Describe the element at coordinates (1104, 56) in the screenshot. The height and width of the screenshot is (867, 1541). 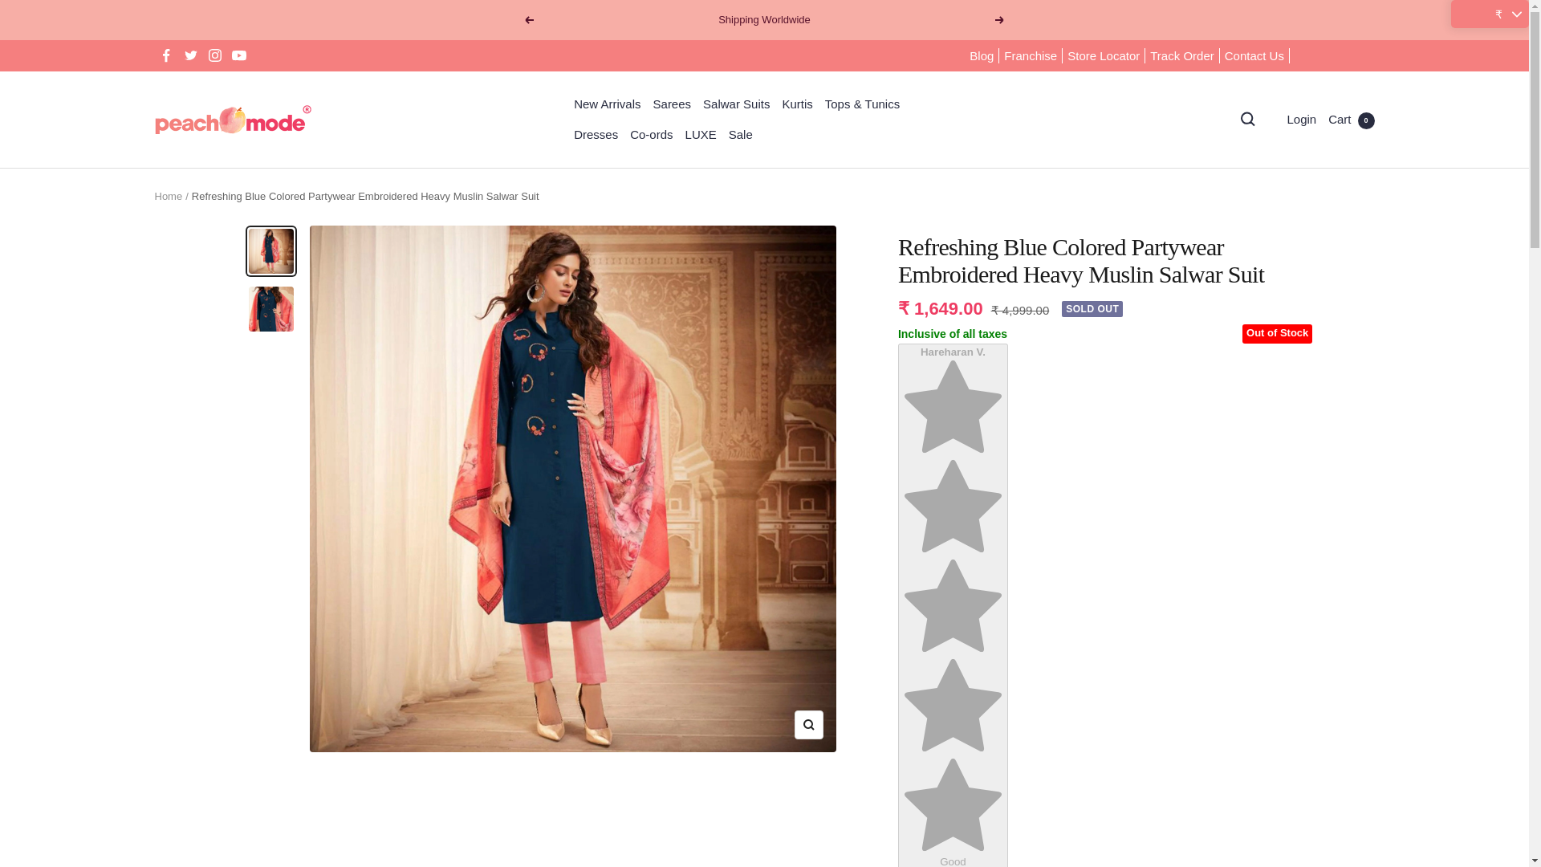
I see `Store Locator` at that location.